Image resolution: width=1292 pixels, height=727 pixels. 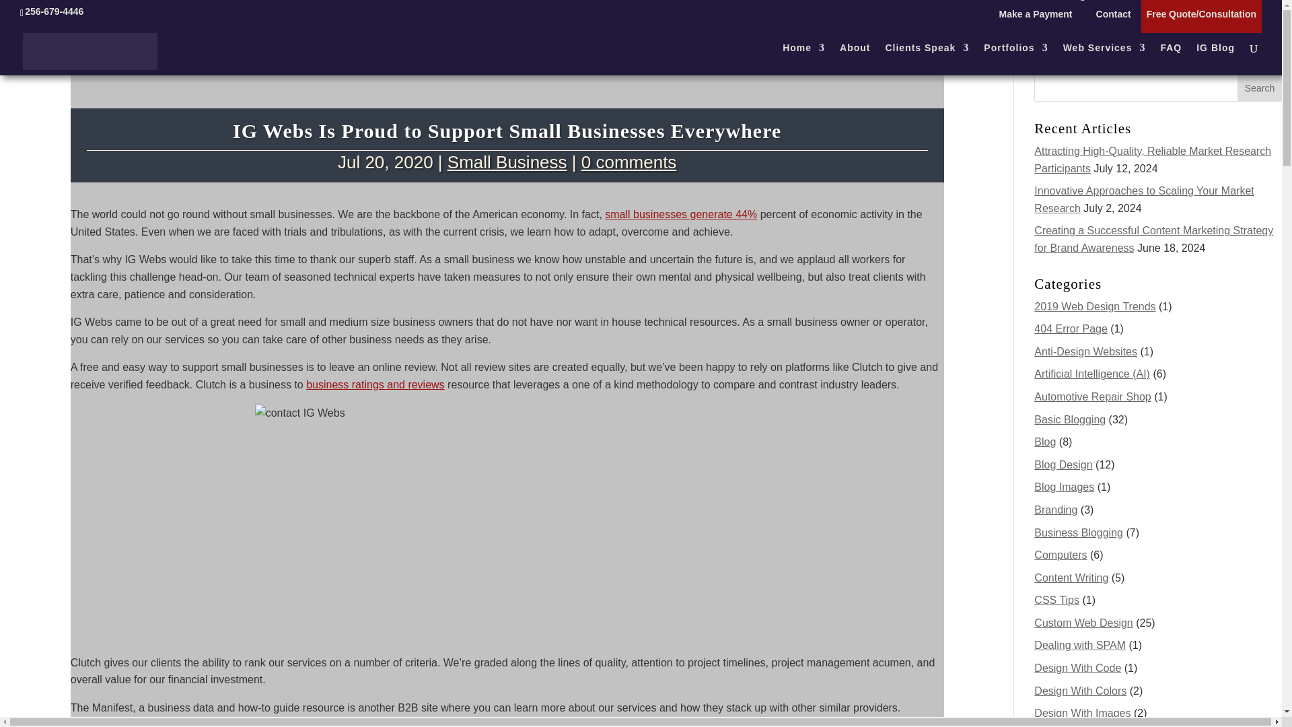 I want to click on Make a Payment, so click(x=1042, y=18).